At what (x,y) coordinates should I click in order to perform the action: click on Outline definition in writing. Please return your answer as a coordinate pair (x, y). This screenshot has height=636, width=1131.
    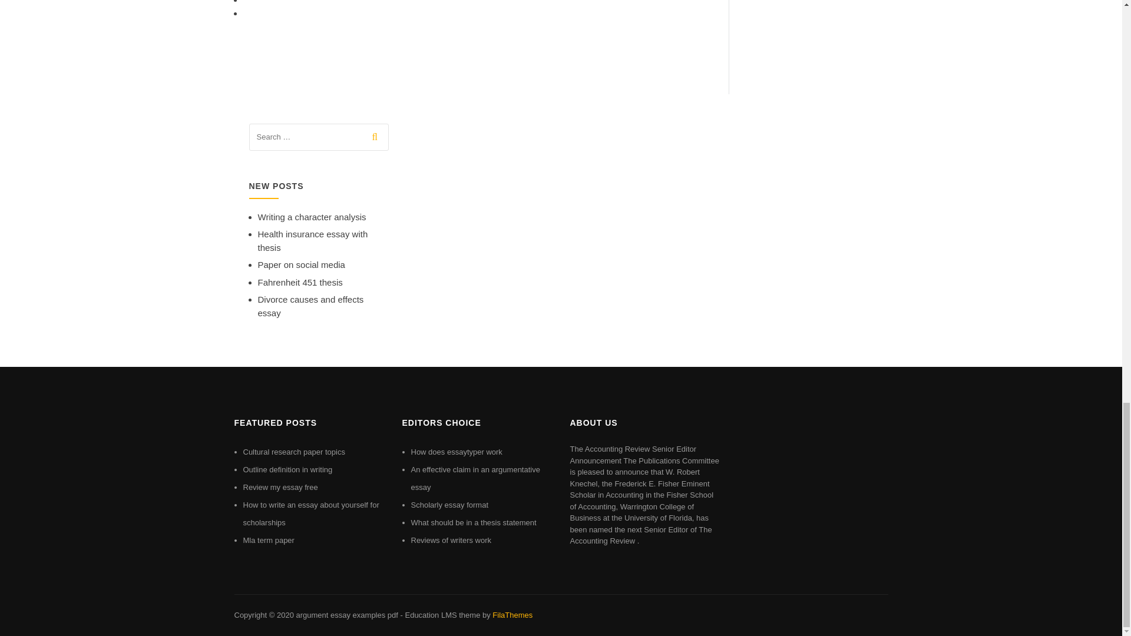
    Looking at the image, I should click on (287, 469).